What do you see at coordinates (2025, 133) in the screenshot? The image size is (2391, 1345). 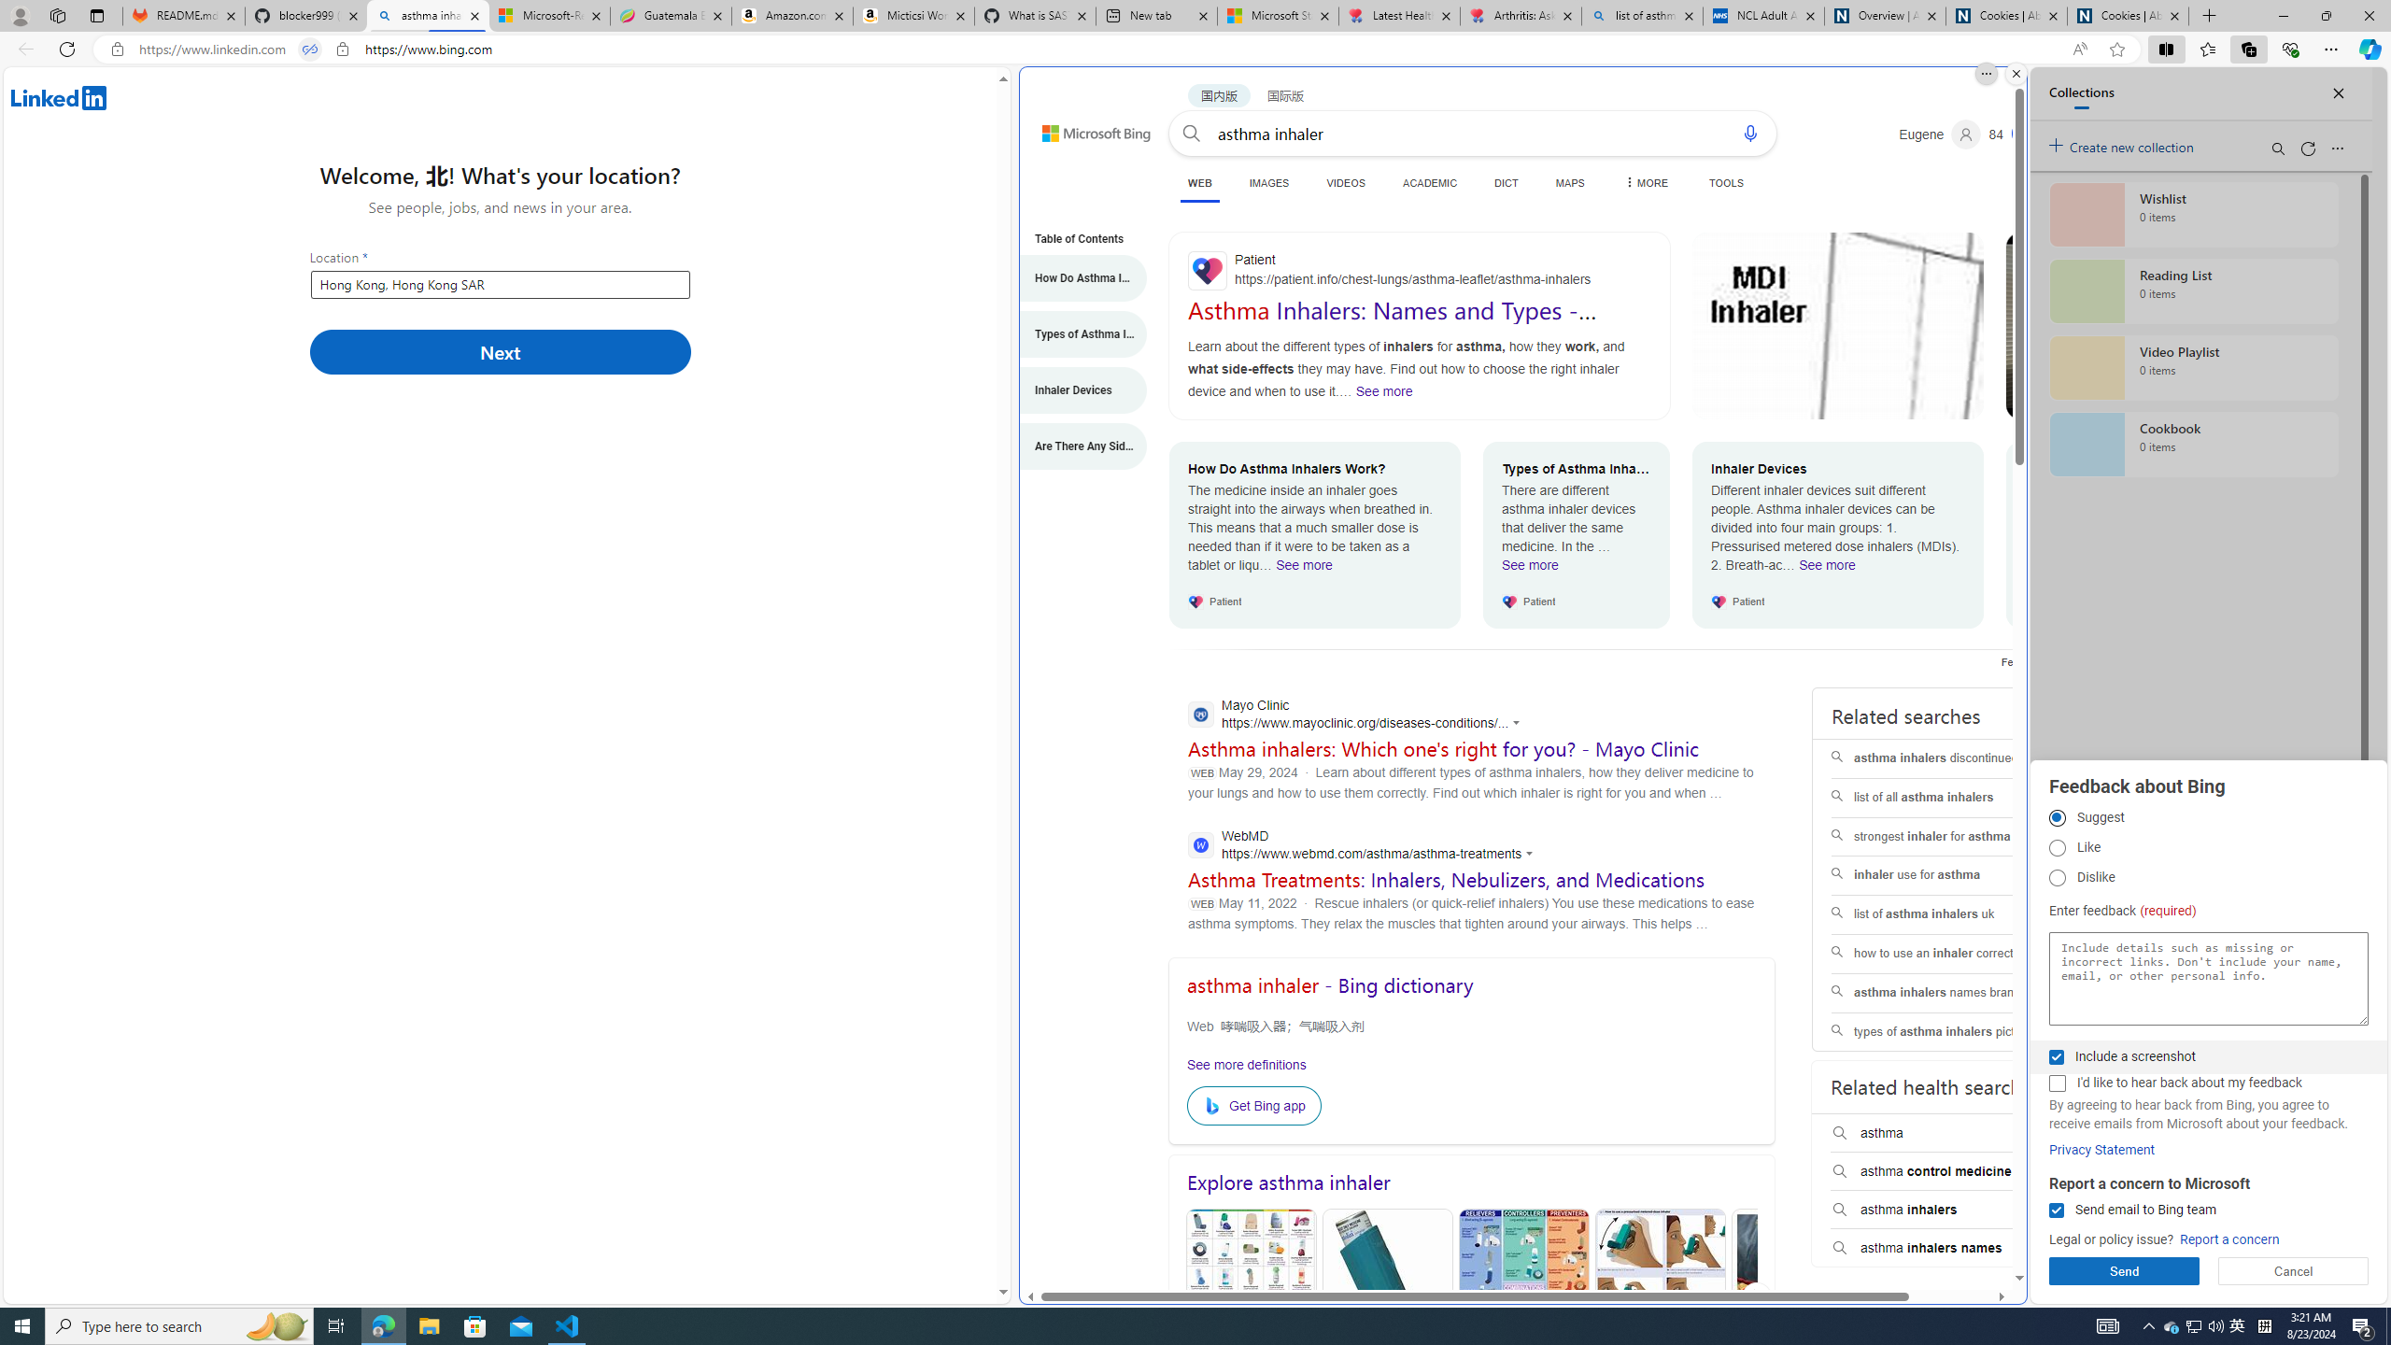 I see `AutomationID: rh_meter` at bounding box center [2025, 133].